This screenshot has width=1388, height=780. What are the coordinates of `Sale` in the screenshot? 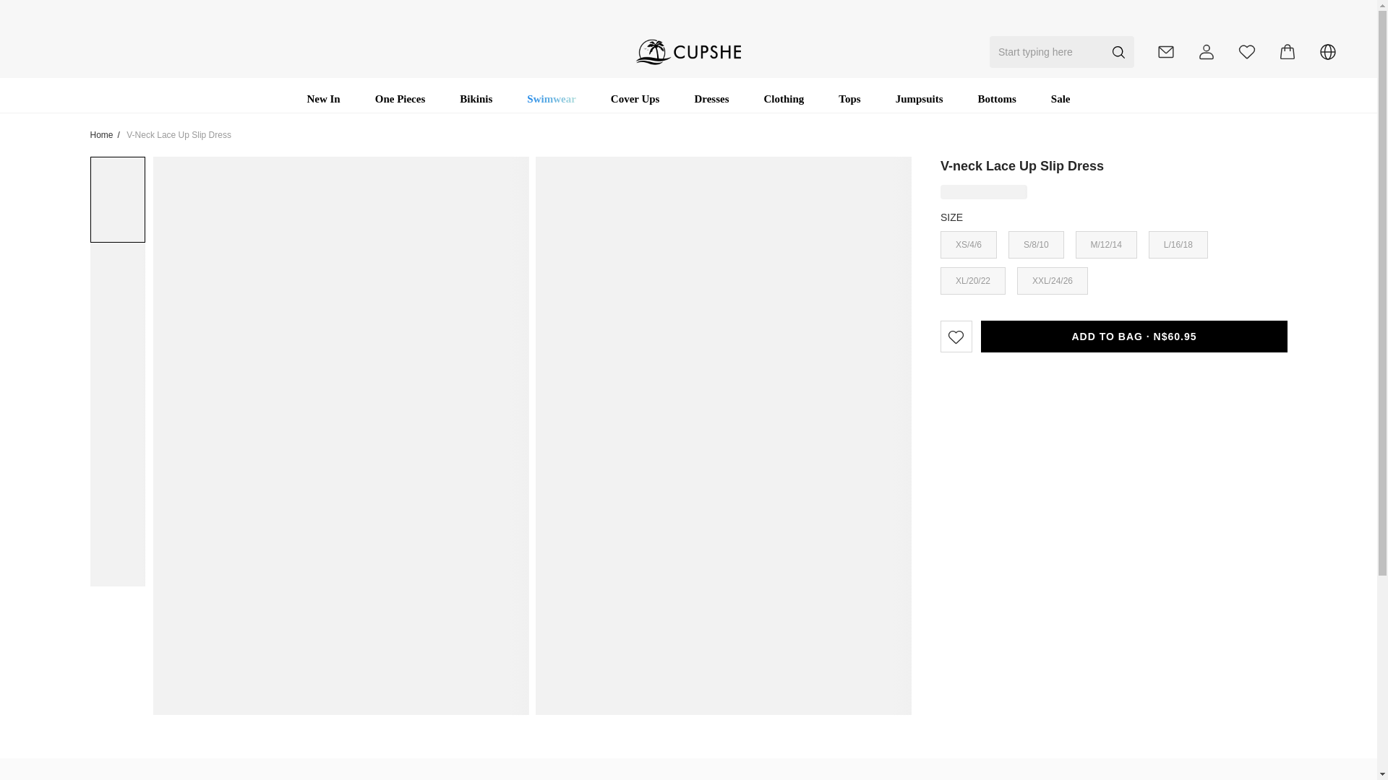 It's located at (1060, 98).